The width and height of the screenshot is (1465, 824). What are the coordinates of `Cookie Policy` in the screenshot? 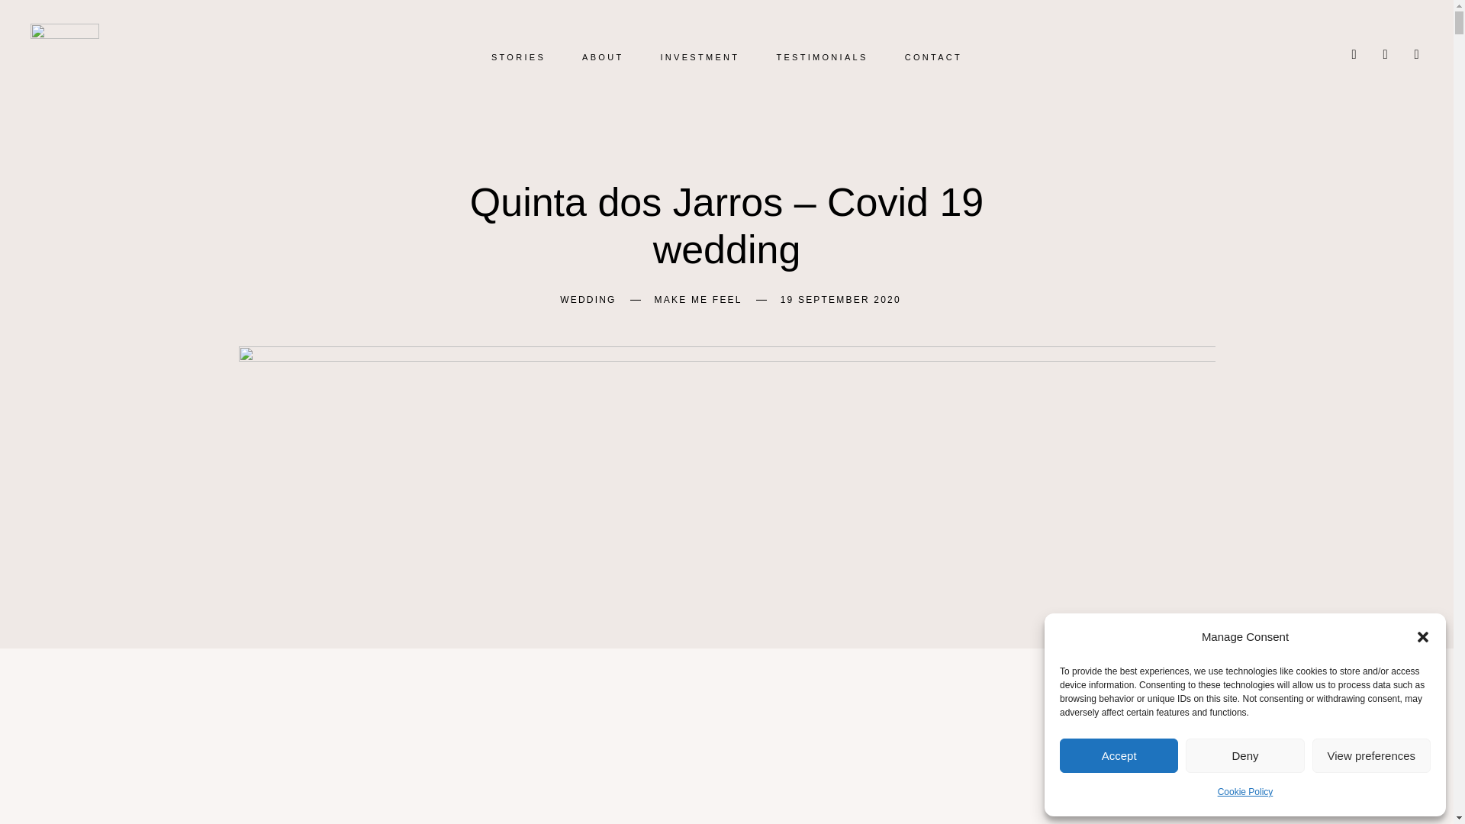 It's located at (1245, 792).